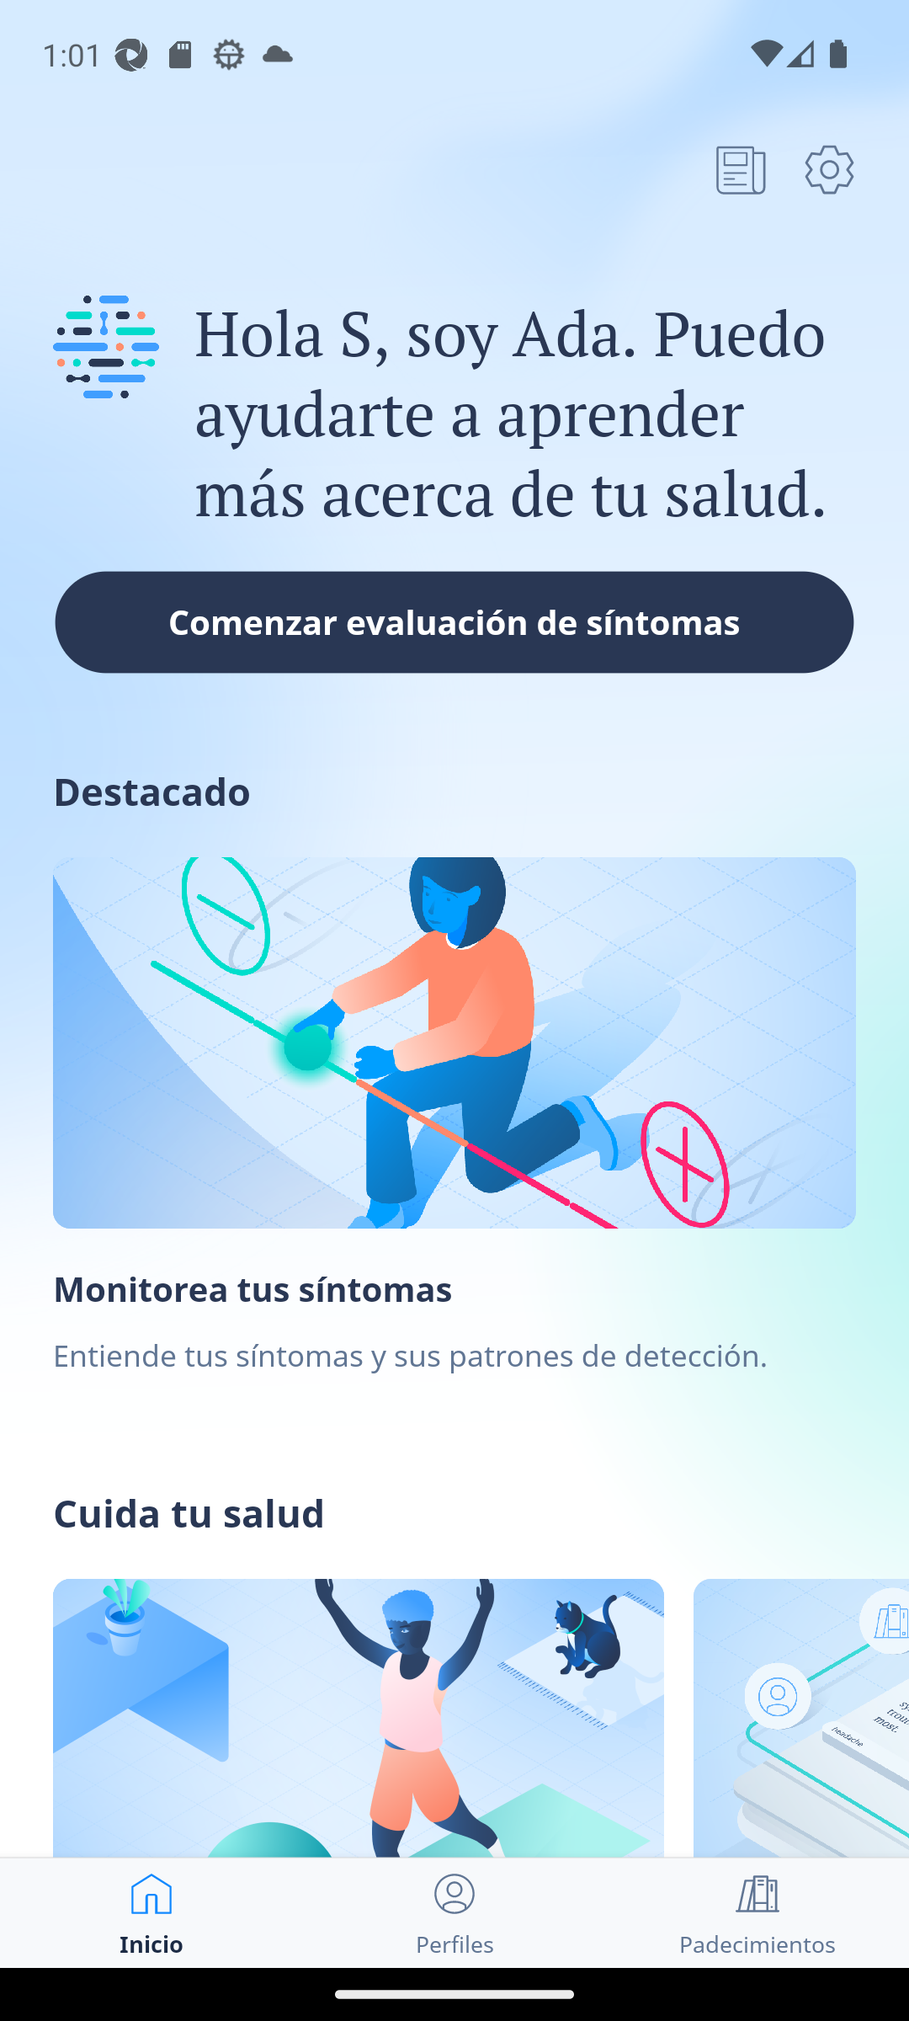  What do you see at coordinates (757, 1913) in the screenshot?
I see `Padecimientos` at bounding box center [757, 1913].